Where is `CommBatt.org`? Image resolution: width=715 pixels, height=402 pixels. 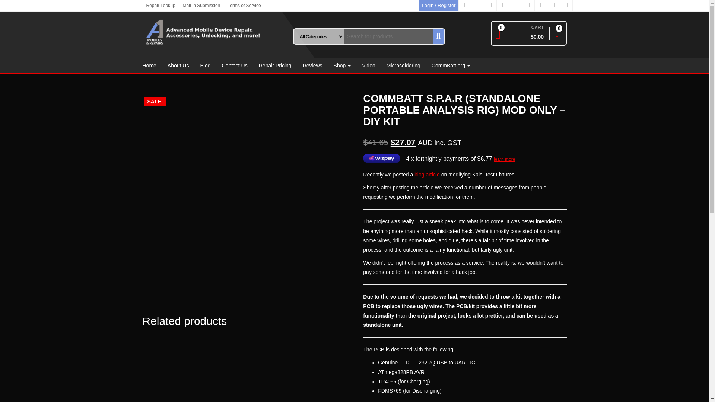
CommBatt.org is located at coordinates (451, 65).